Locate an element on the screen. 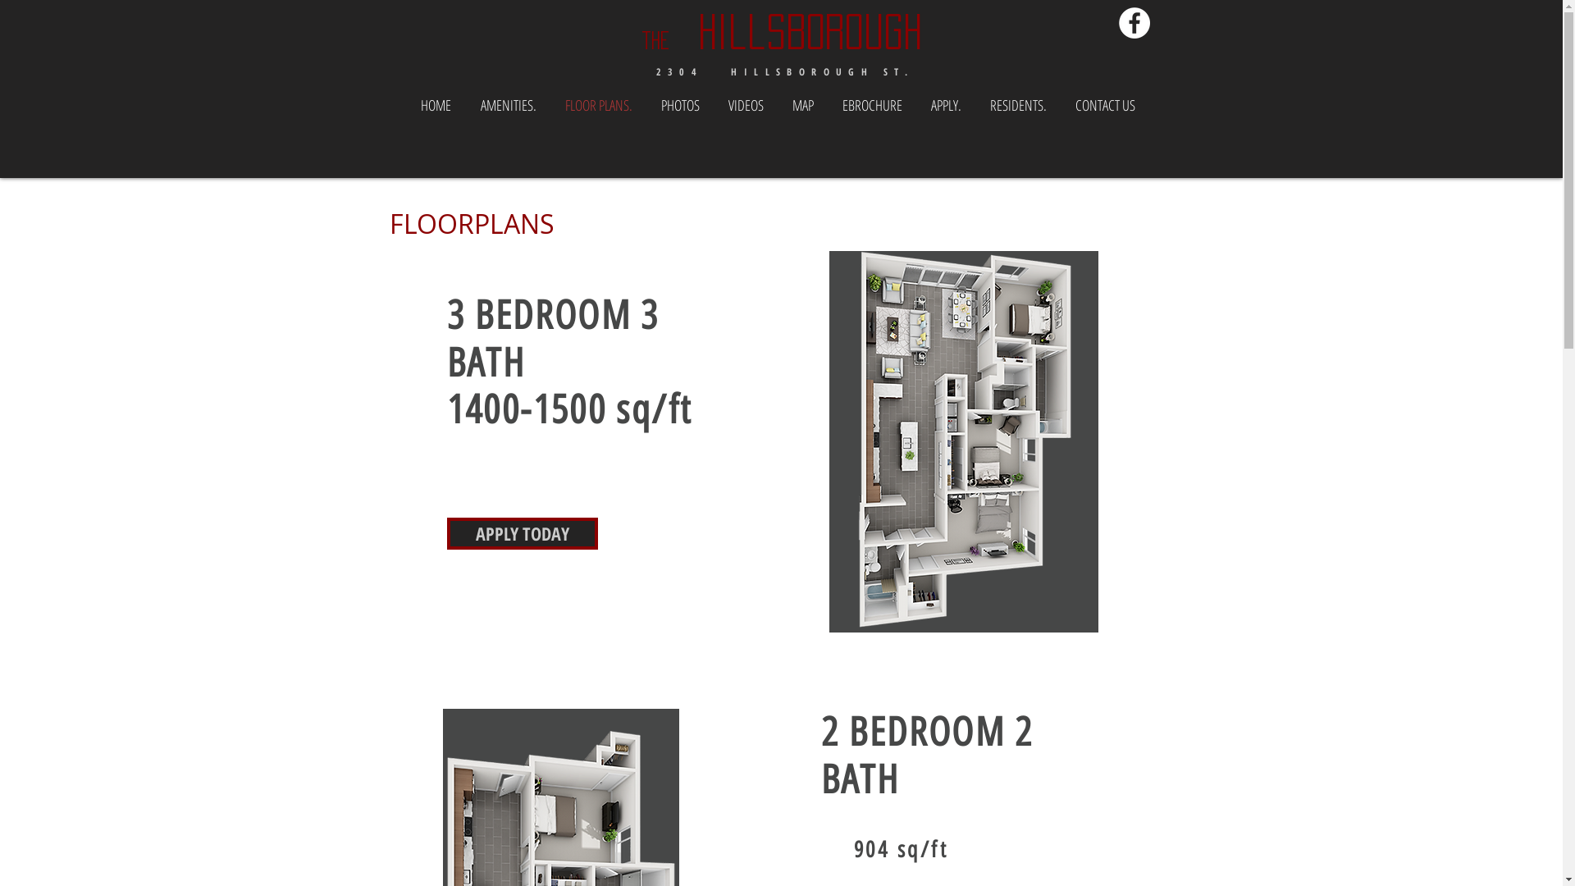  RESIDENTS. is located at coordinates (1019, 105).